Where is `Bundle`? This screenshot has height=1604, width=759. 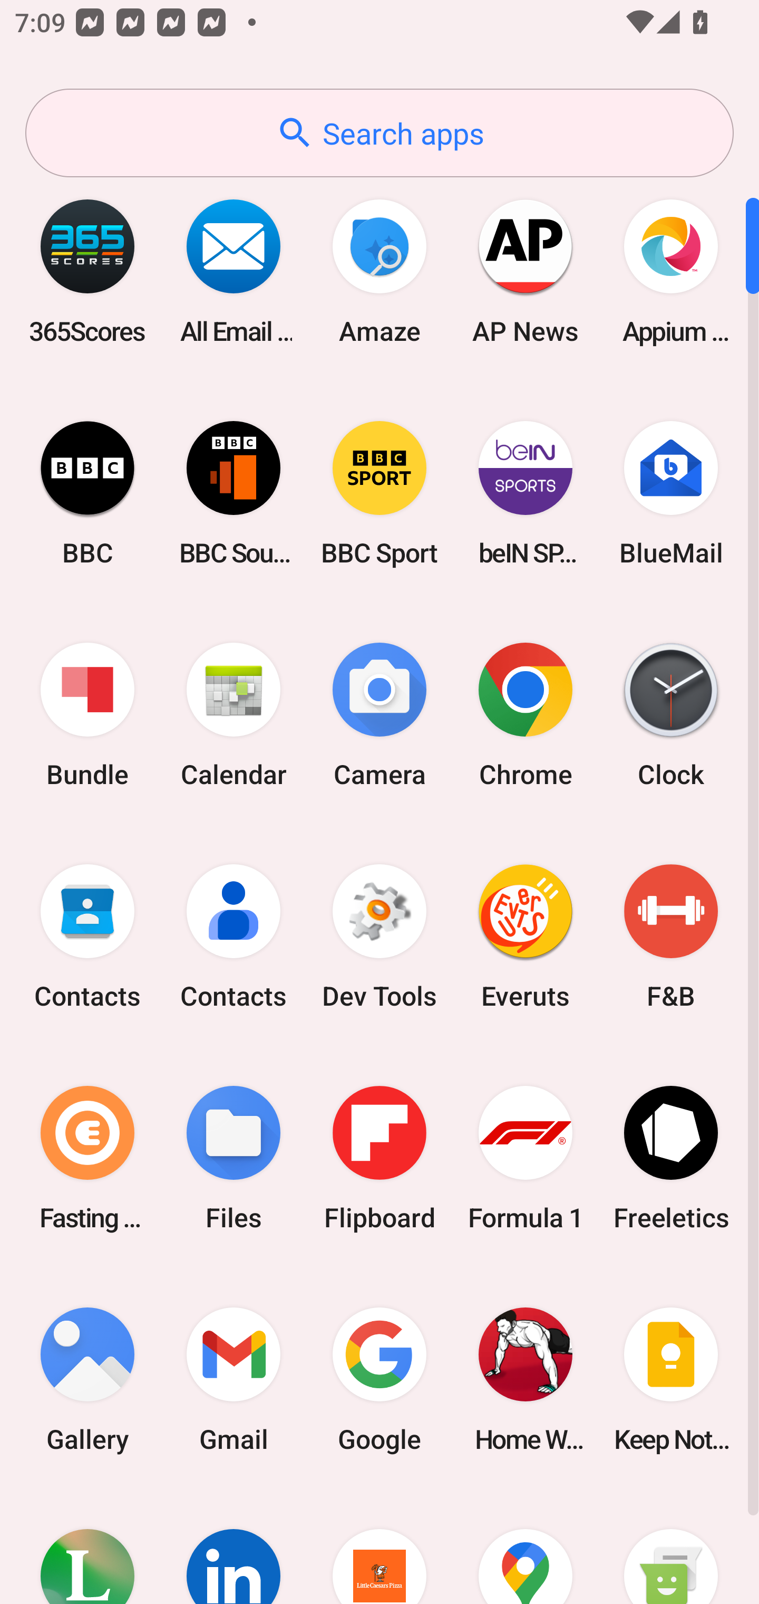
Bundle is located at coordinates (87, 715).